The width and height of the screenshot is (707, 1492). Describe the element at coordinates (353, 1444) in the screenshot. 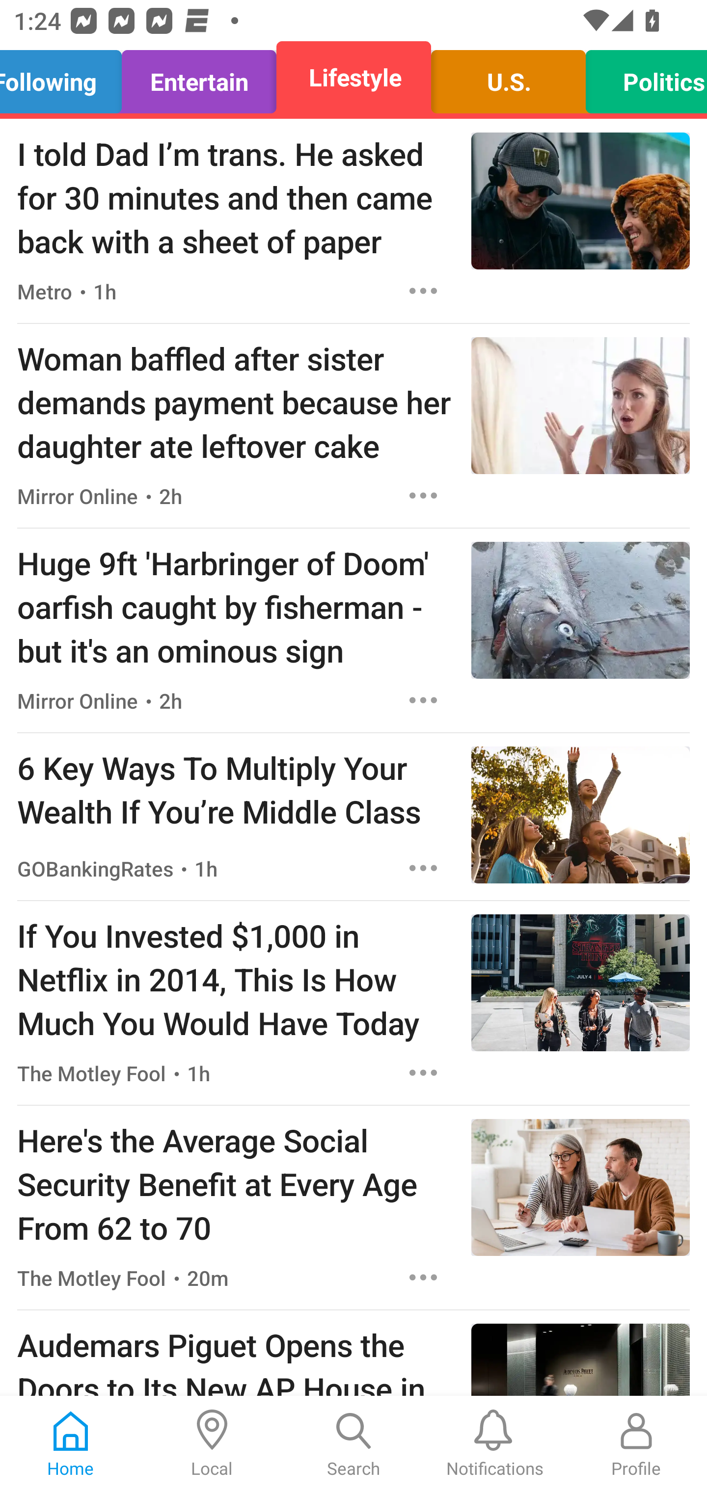

I see `Search` at that location.